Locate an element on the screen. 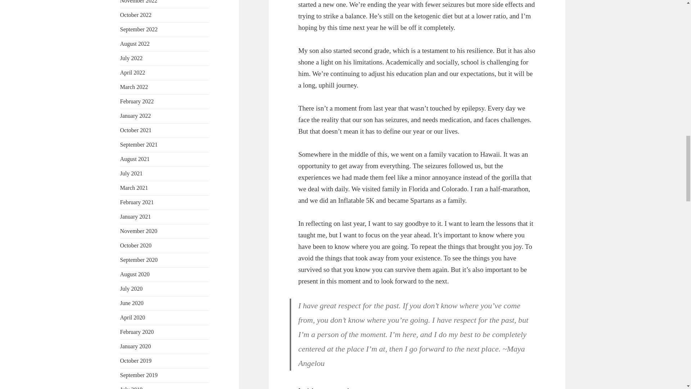 The width and height of the screenshot is (691, 389). February 2022 is located at coordinates (137, 102).